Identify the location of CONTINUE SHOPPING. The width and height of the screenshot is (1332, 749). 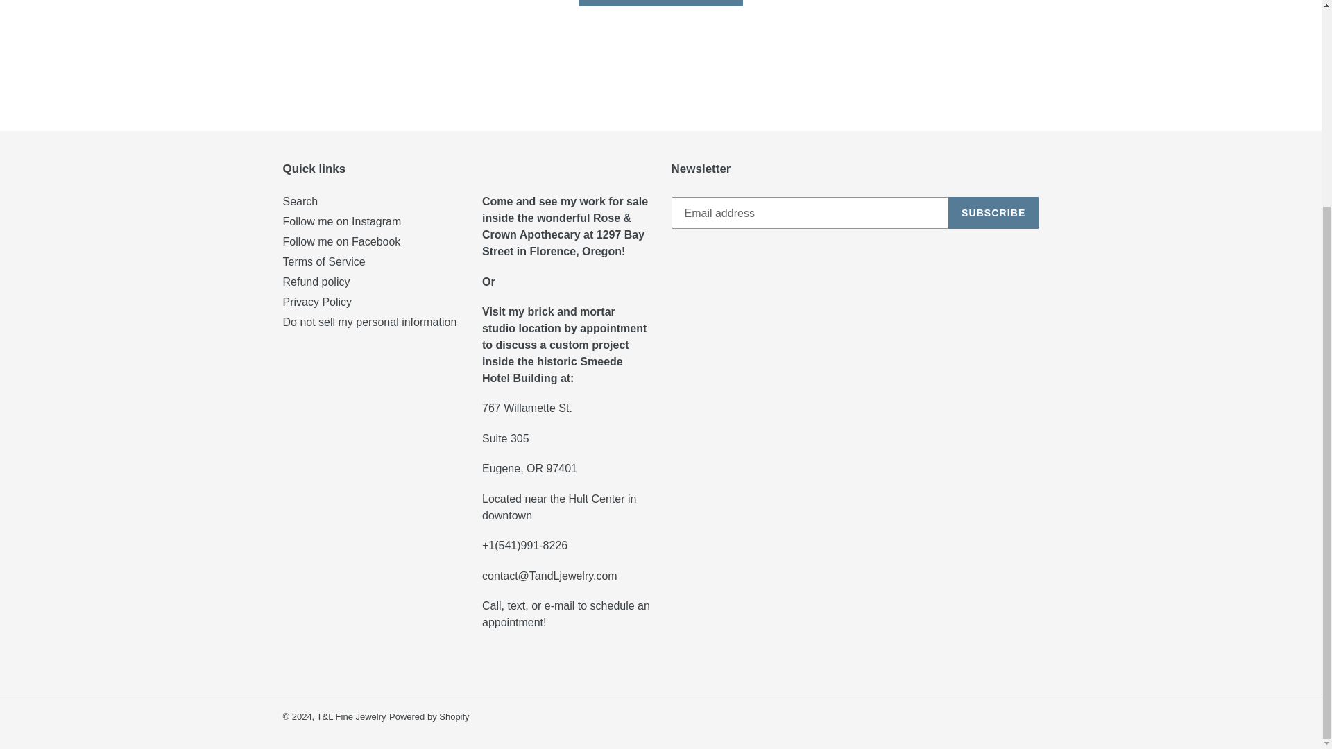
(660, 3).